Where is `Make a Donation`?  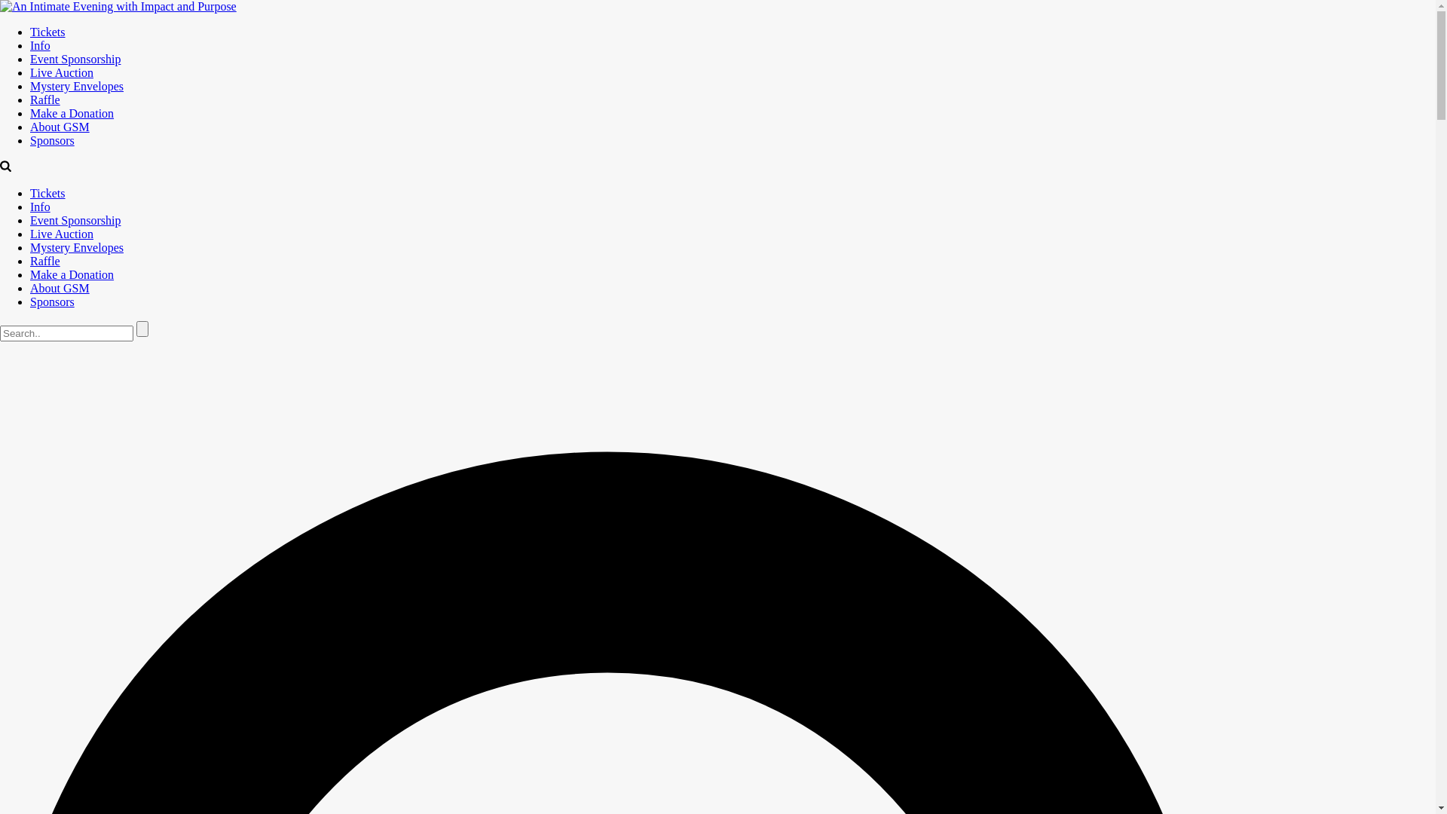
Make a Donation is located at coordinates (72, 274).